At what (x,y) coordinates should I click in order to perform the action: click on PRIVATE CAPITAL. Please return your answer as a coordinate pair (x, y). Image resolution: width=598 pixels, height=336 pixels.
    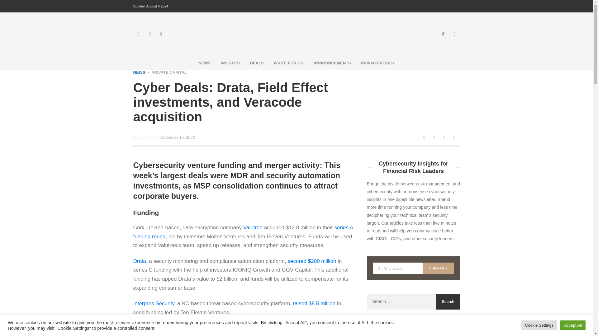
    Looking at the image, I should click on (167, 72).